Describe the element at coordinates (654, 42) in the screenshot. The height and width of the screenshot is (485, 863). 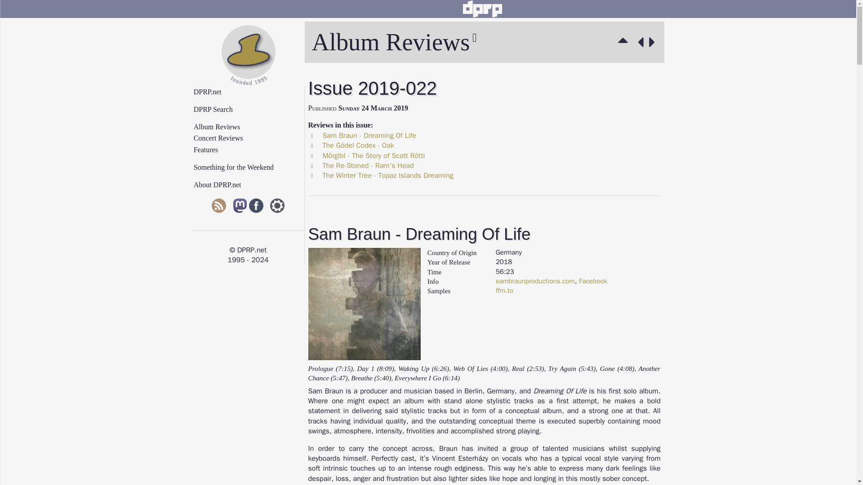
I see `Issue 2019-023` at that location.